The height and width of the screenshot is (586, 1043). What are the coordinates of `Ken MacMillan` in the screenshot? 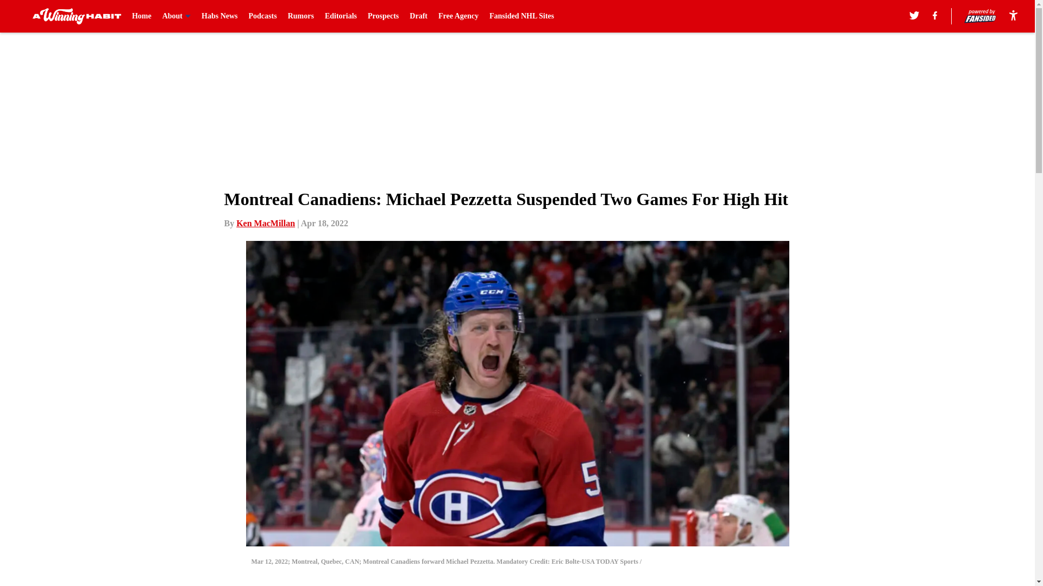 It's located at (266, 223).